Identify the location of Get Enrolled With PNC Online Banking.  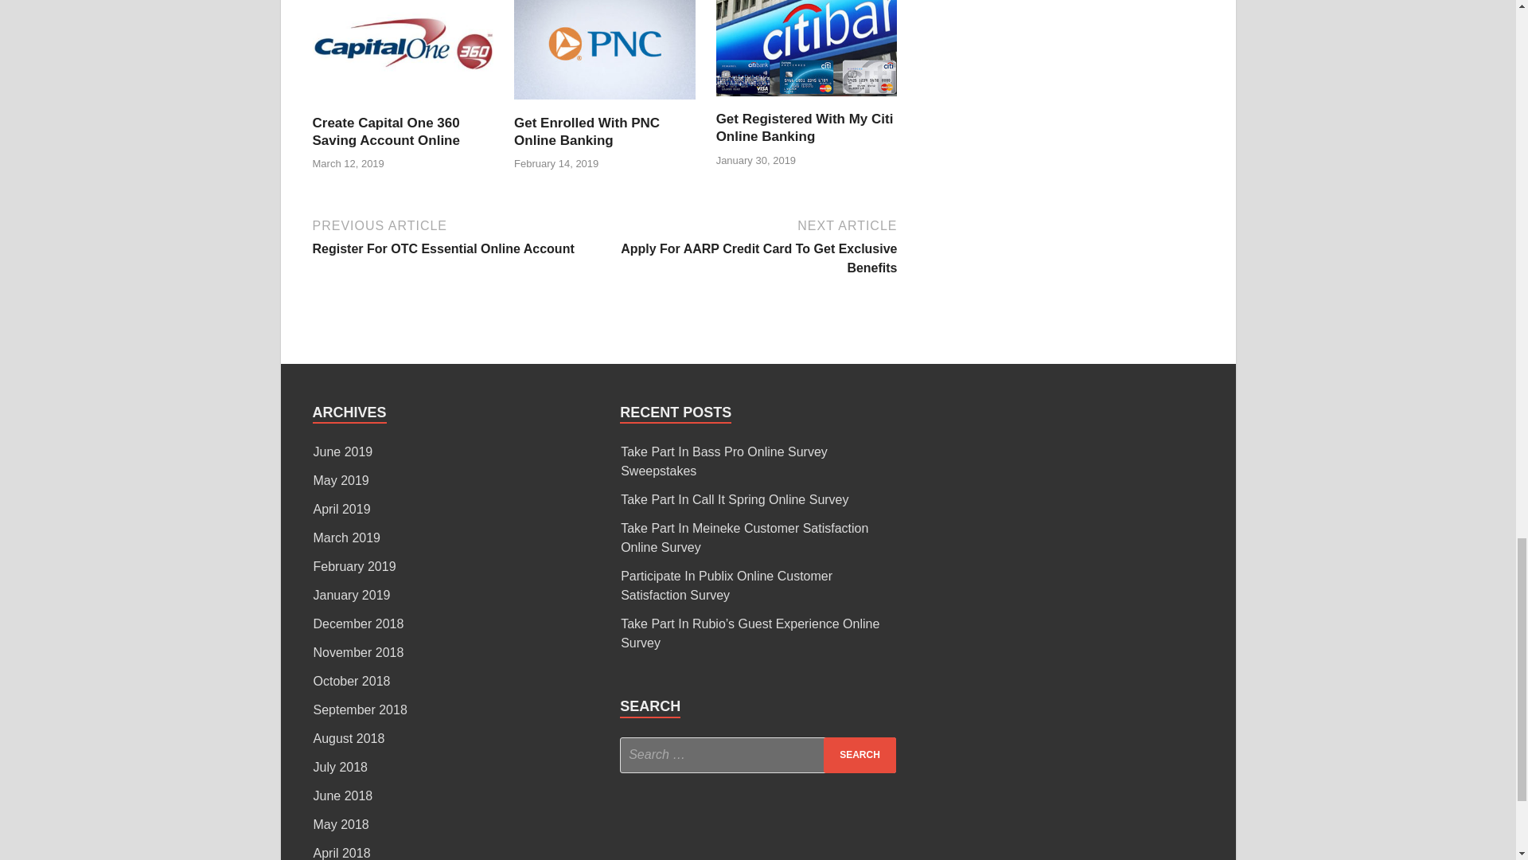
(604, 105).